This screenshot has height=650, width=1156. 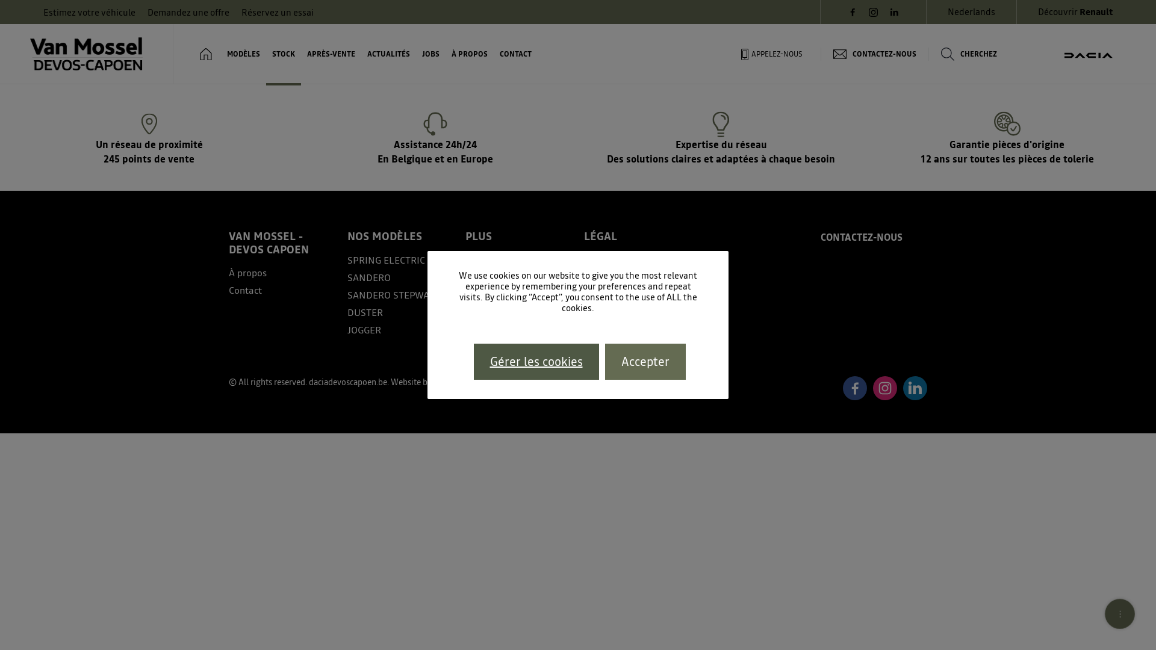 What do you see at coordinates (873, 12) in the screenshot?
I see `Instagram` at bounding box center [873, 12].